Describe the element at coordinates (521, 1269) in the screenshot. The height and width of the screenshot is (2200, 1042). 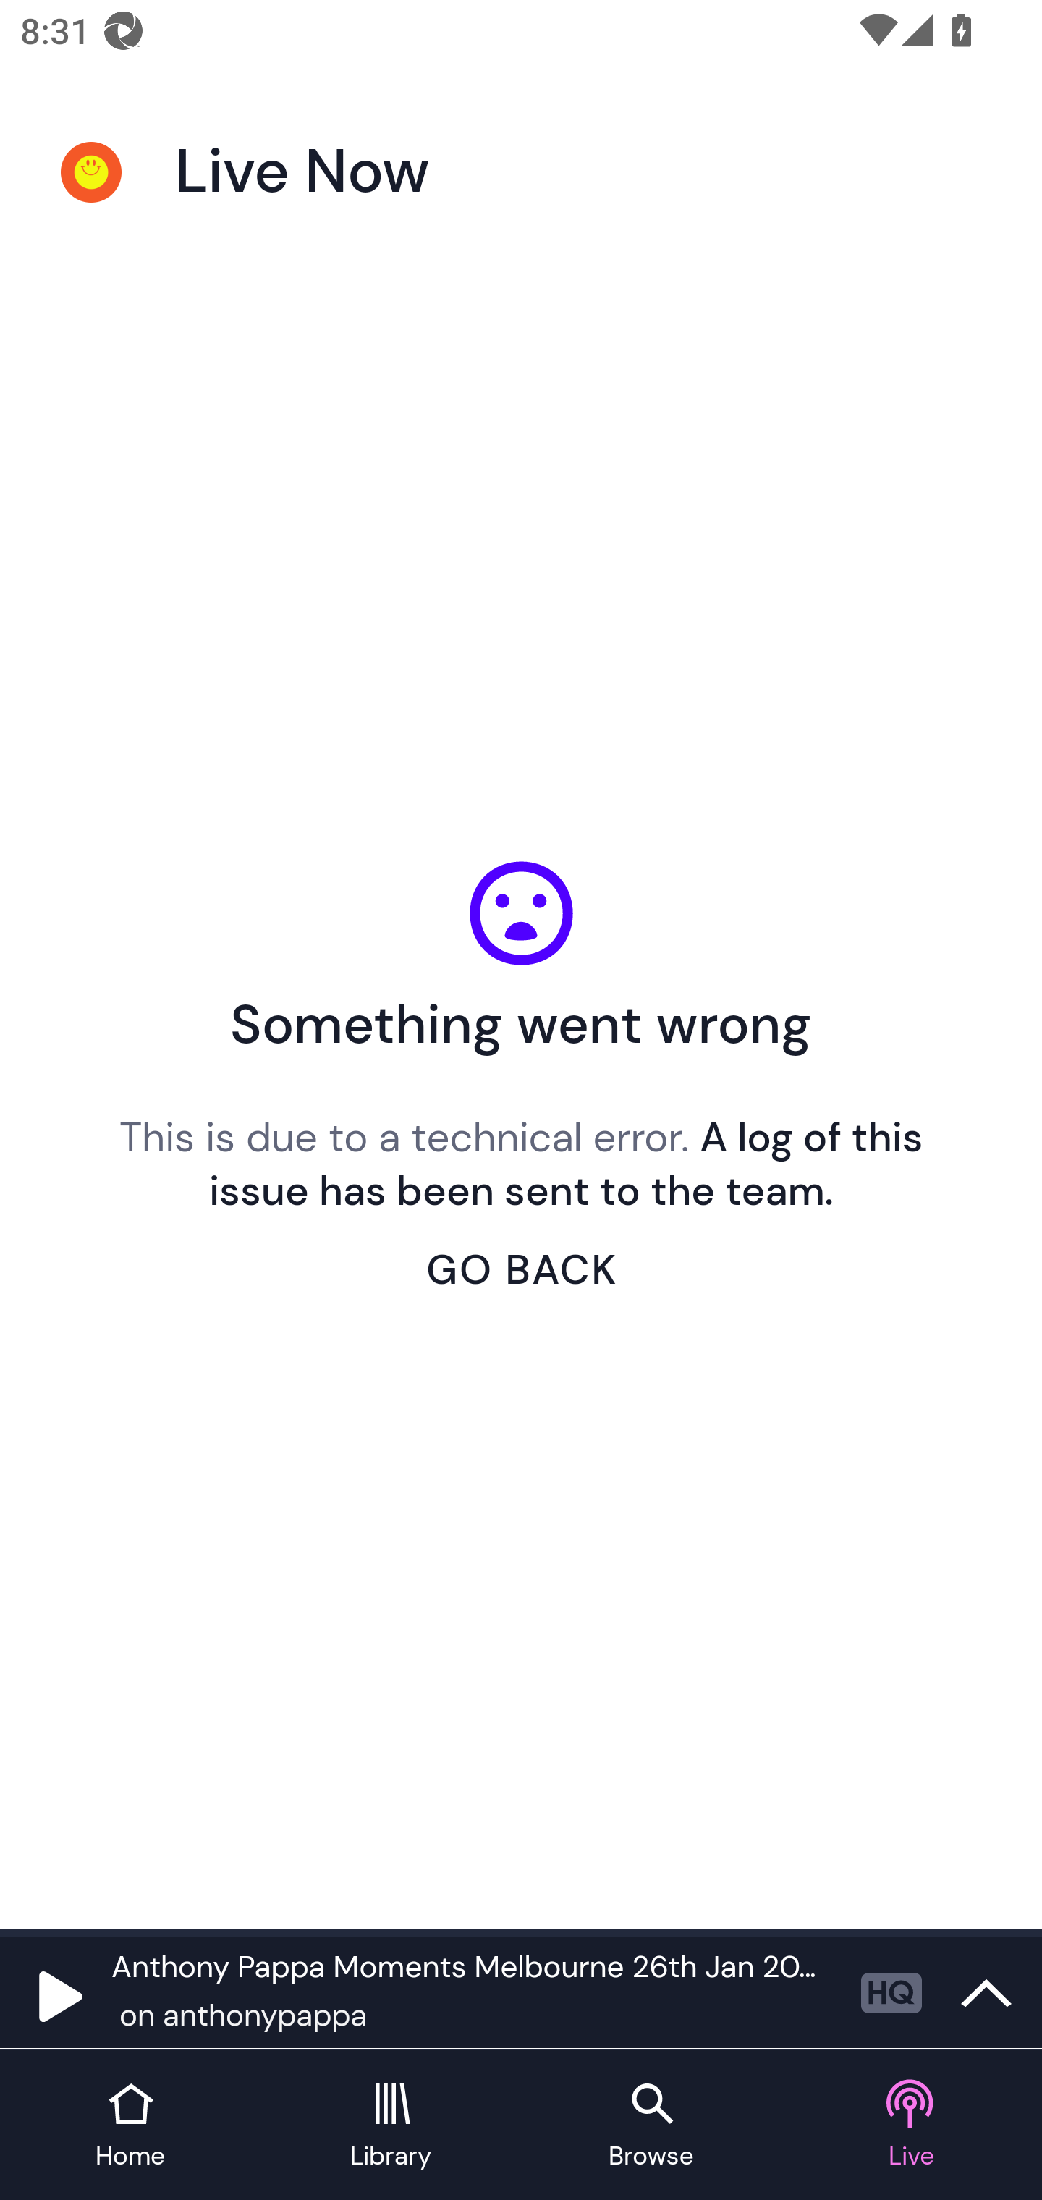
I see `GO BACK` at that location.